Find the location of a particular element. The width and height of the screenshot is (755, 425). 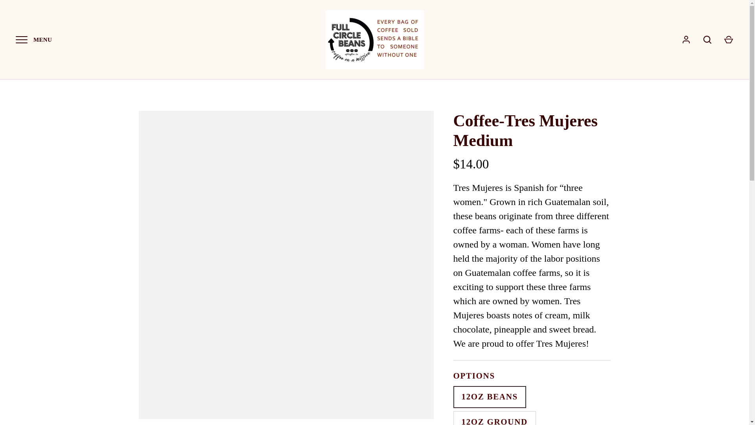

MENU is located at coordinates (21, 39).